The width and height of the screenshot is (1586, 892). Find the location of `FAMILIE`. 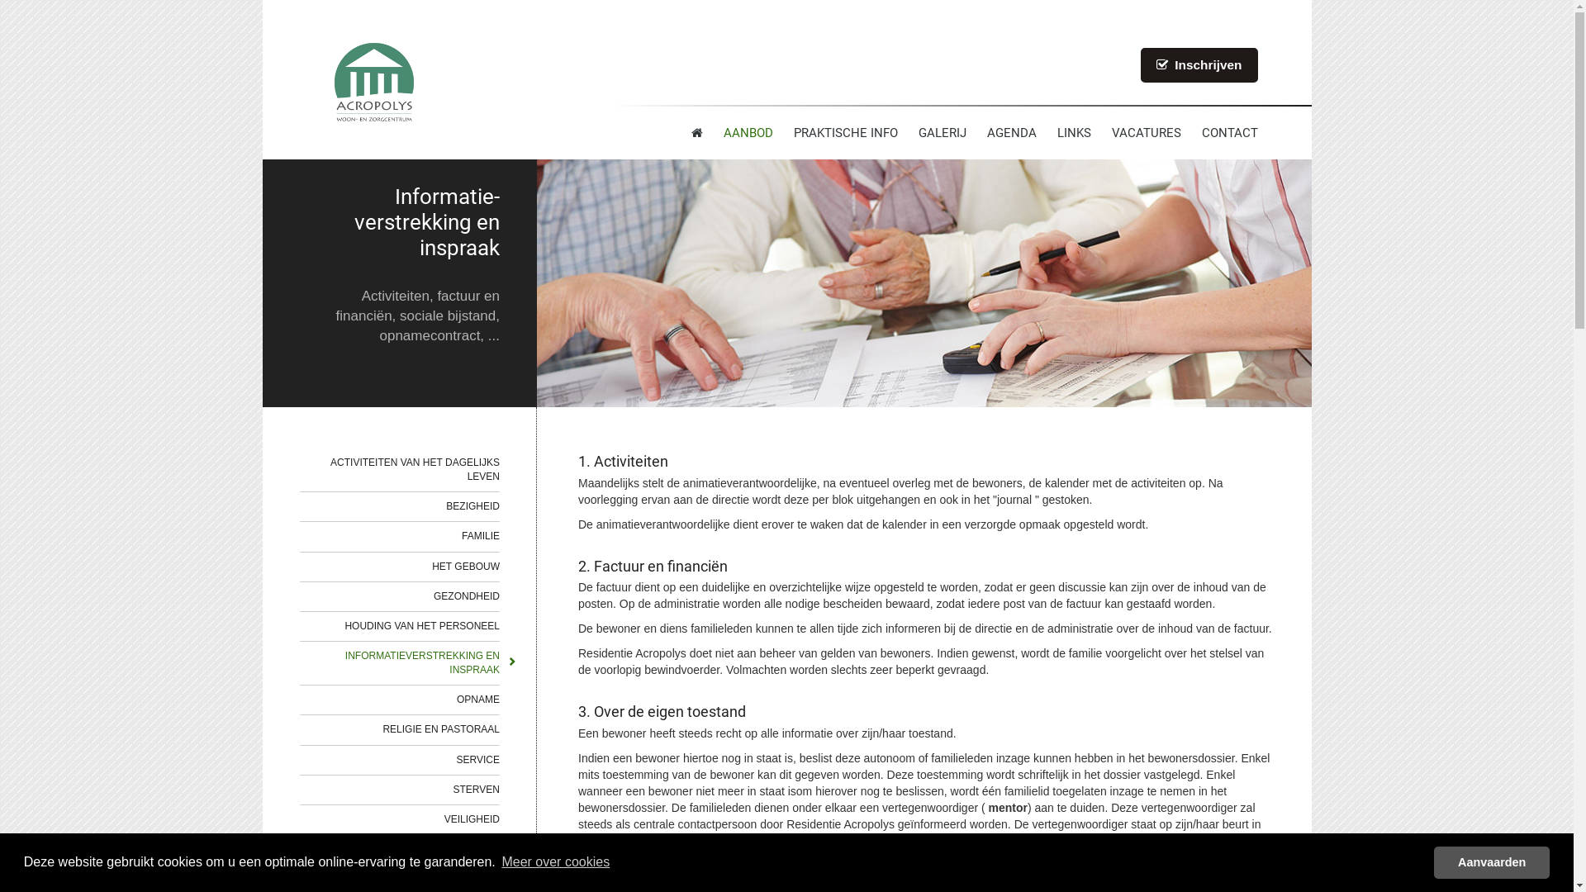

FAMILIE is located at coordinates (400, 537).